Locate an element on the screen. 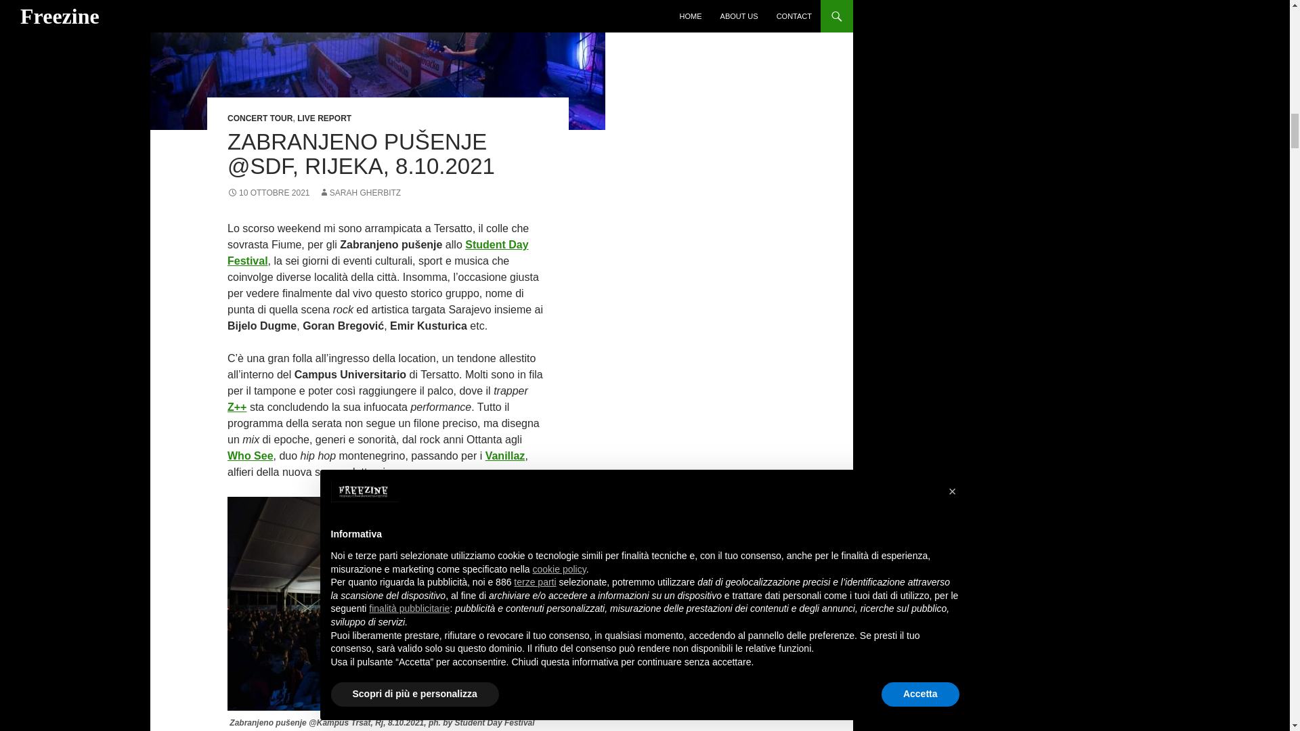  10 OTTOBRE 2021 is located at coordinates (269, 192).